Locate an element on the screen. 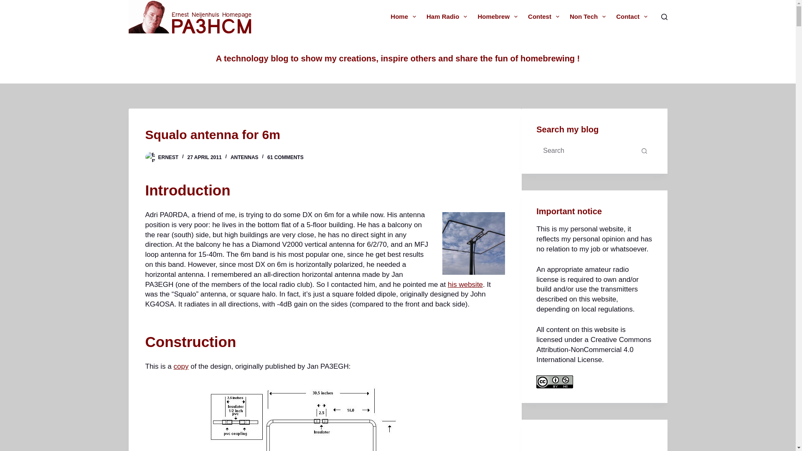 This screenshot has height=451, width=802. Ham Radio is located at coordinates (447, 17).